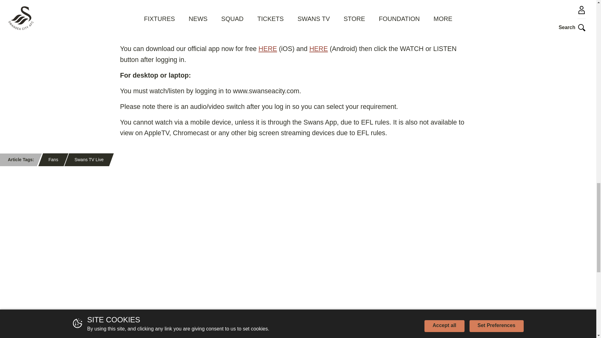  I want to click on 3rd party ad content, so click(298, 304).